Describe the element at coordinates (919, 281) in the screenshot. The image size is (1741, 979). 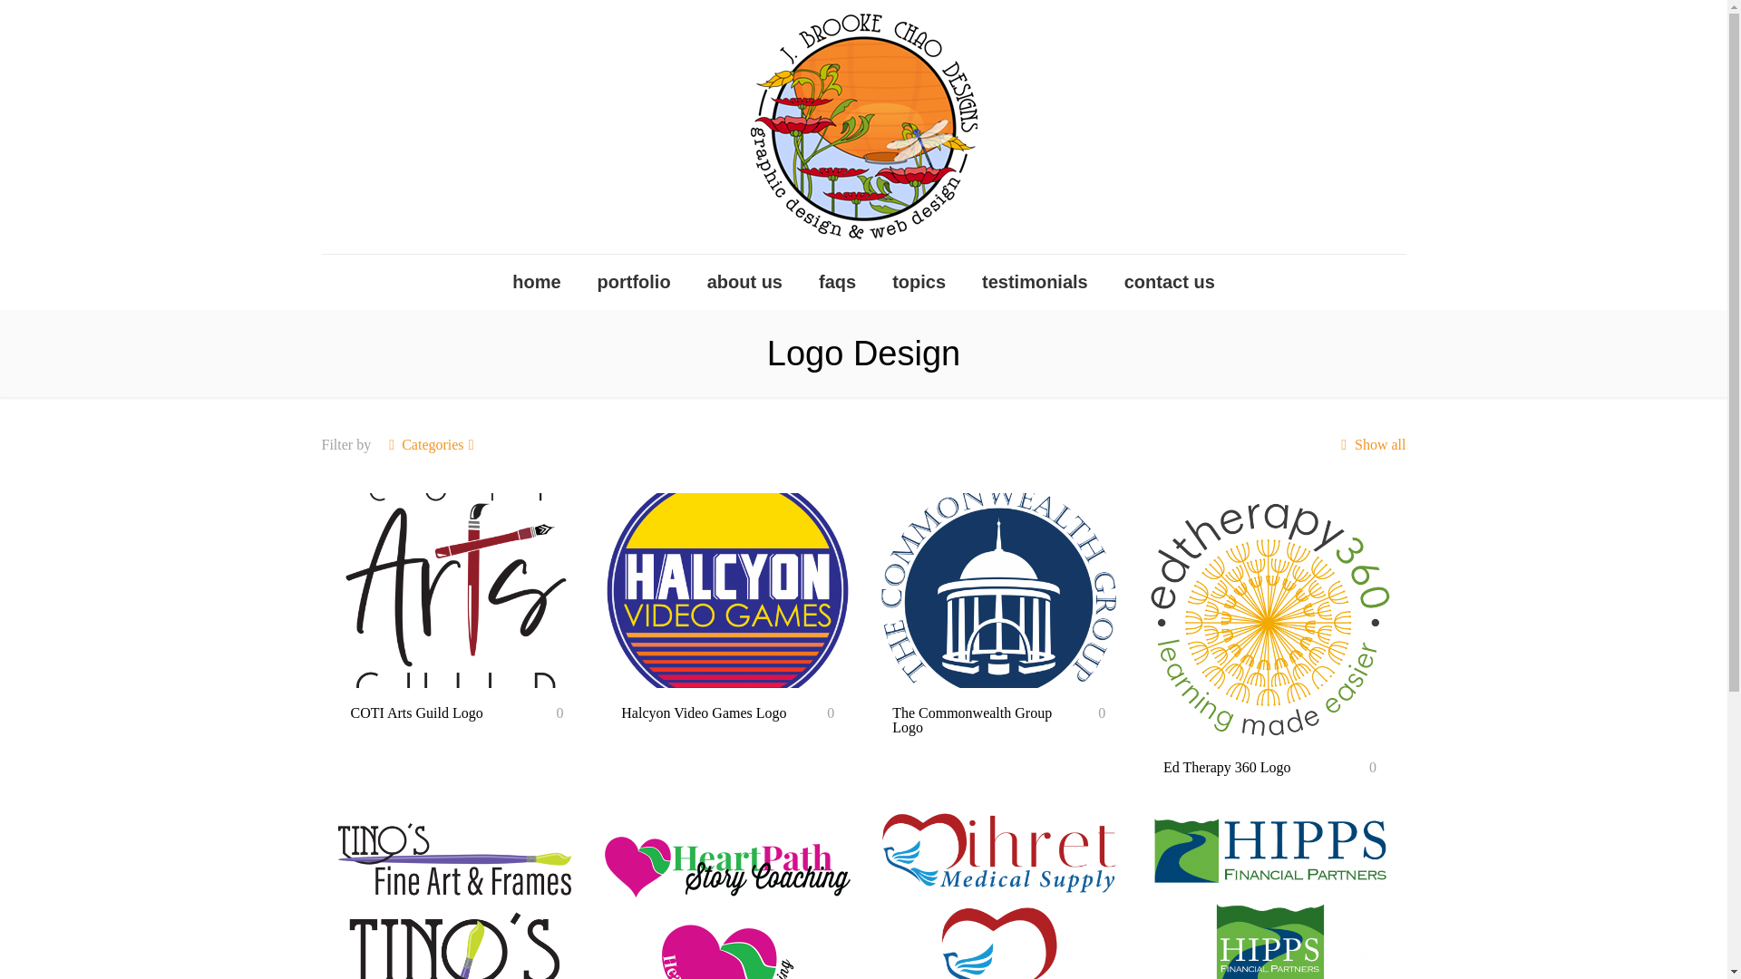
I see `topics` at that location.